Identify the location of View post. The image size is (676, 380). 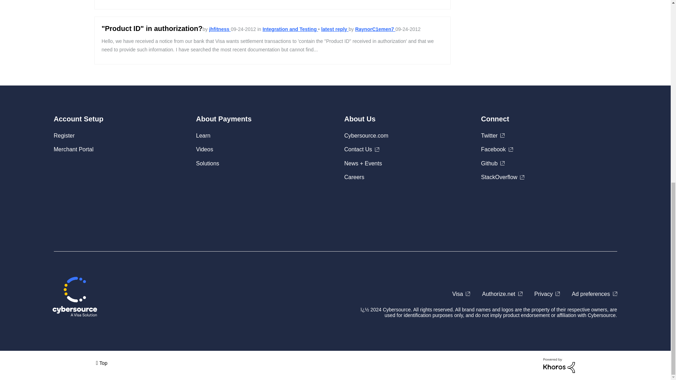
(335, 29).